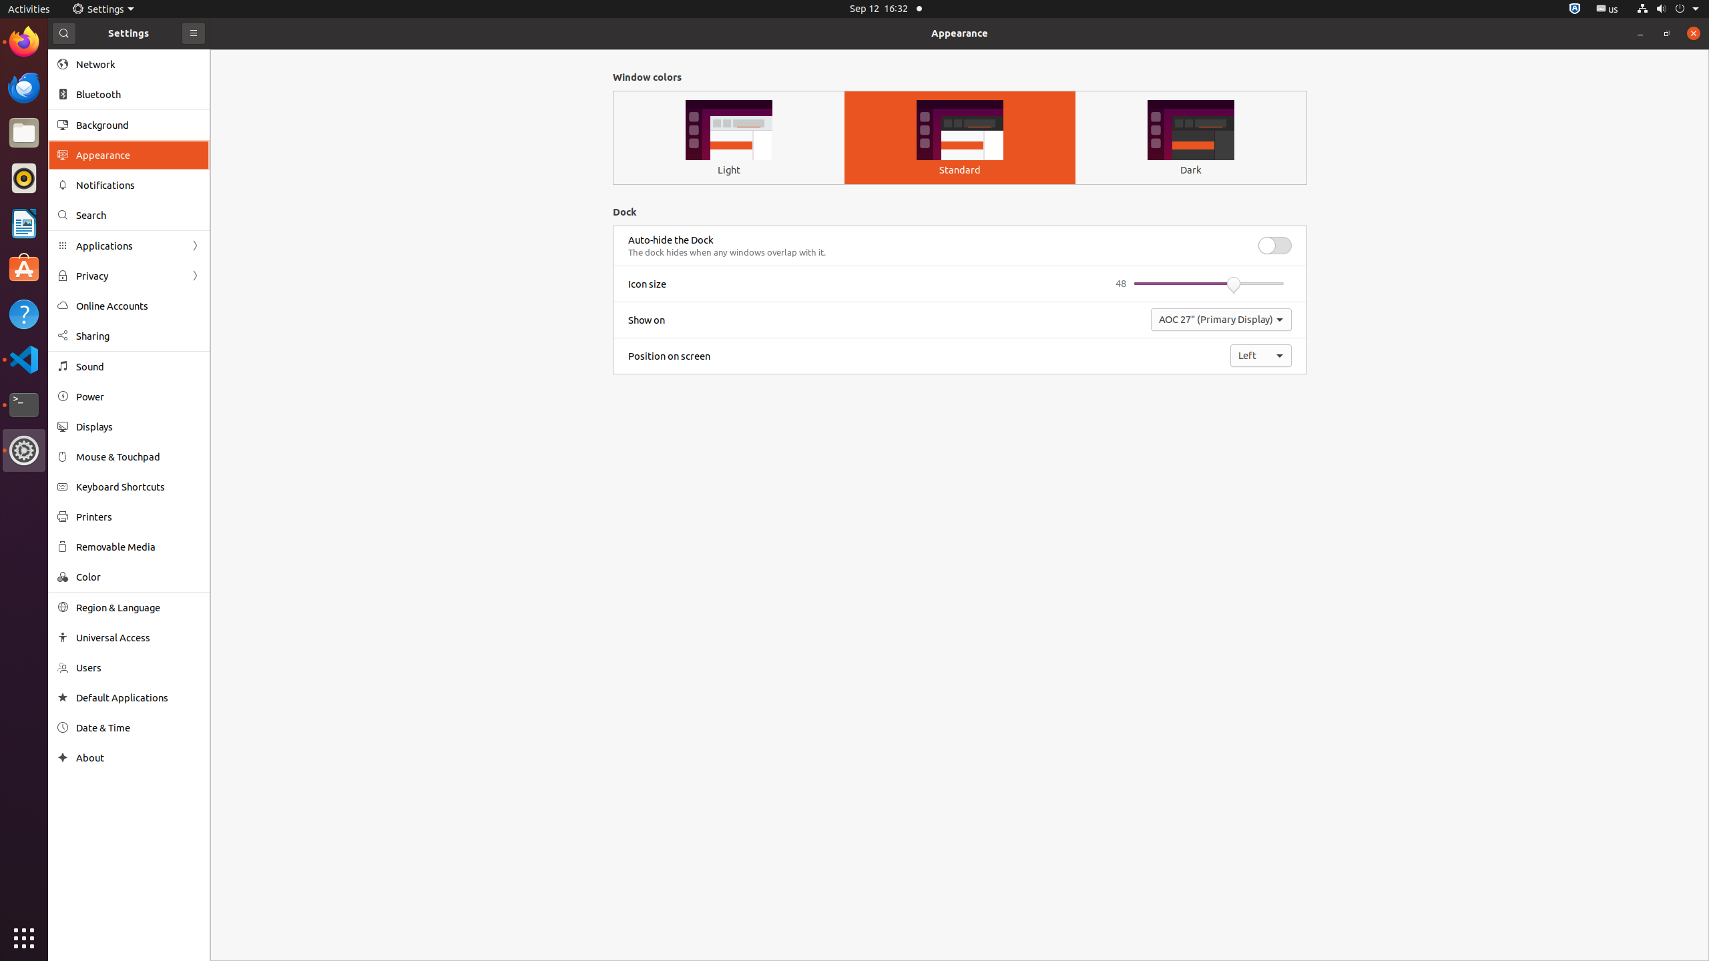 The width and height of the screenshot is (1709, 961). Describe the element at coordinates (1222, 320) in the screenshot. I see `AOC 27" (Primary Display)` at that location.